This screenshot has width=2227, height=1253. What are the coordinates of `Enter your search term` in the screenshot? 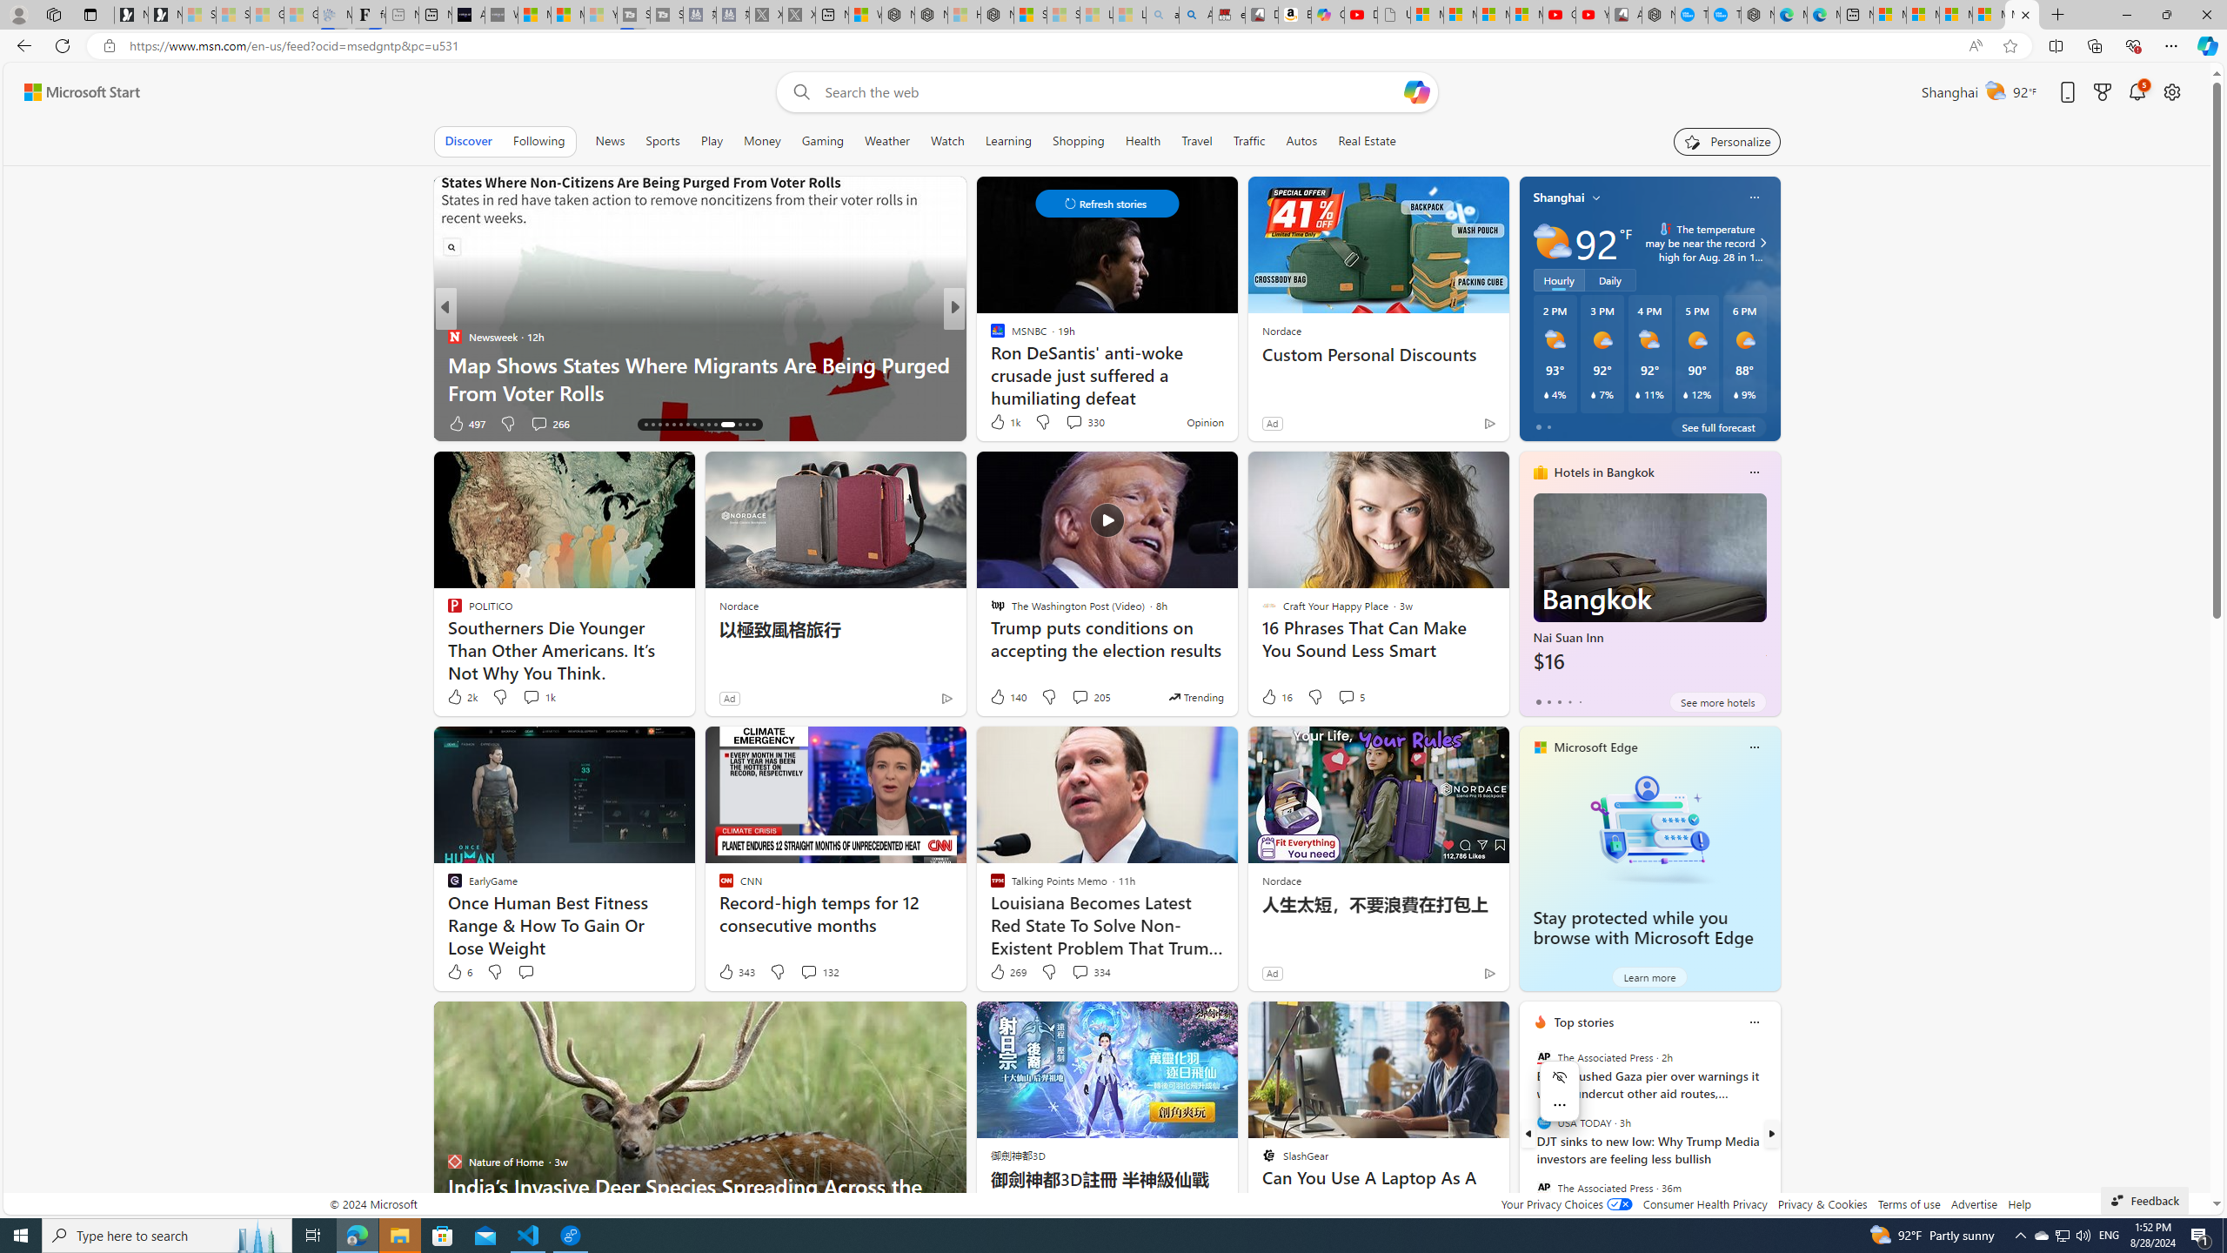 It's located at (1111, 92).